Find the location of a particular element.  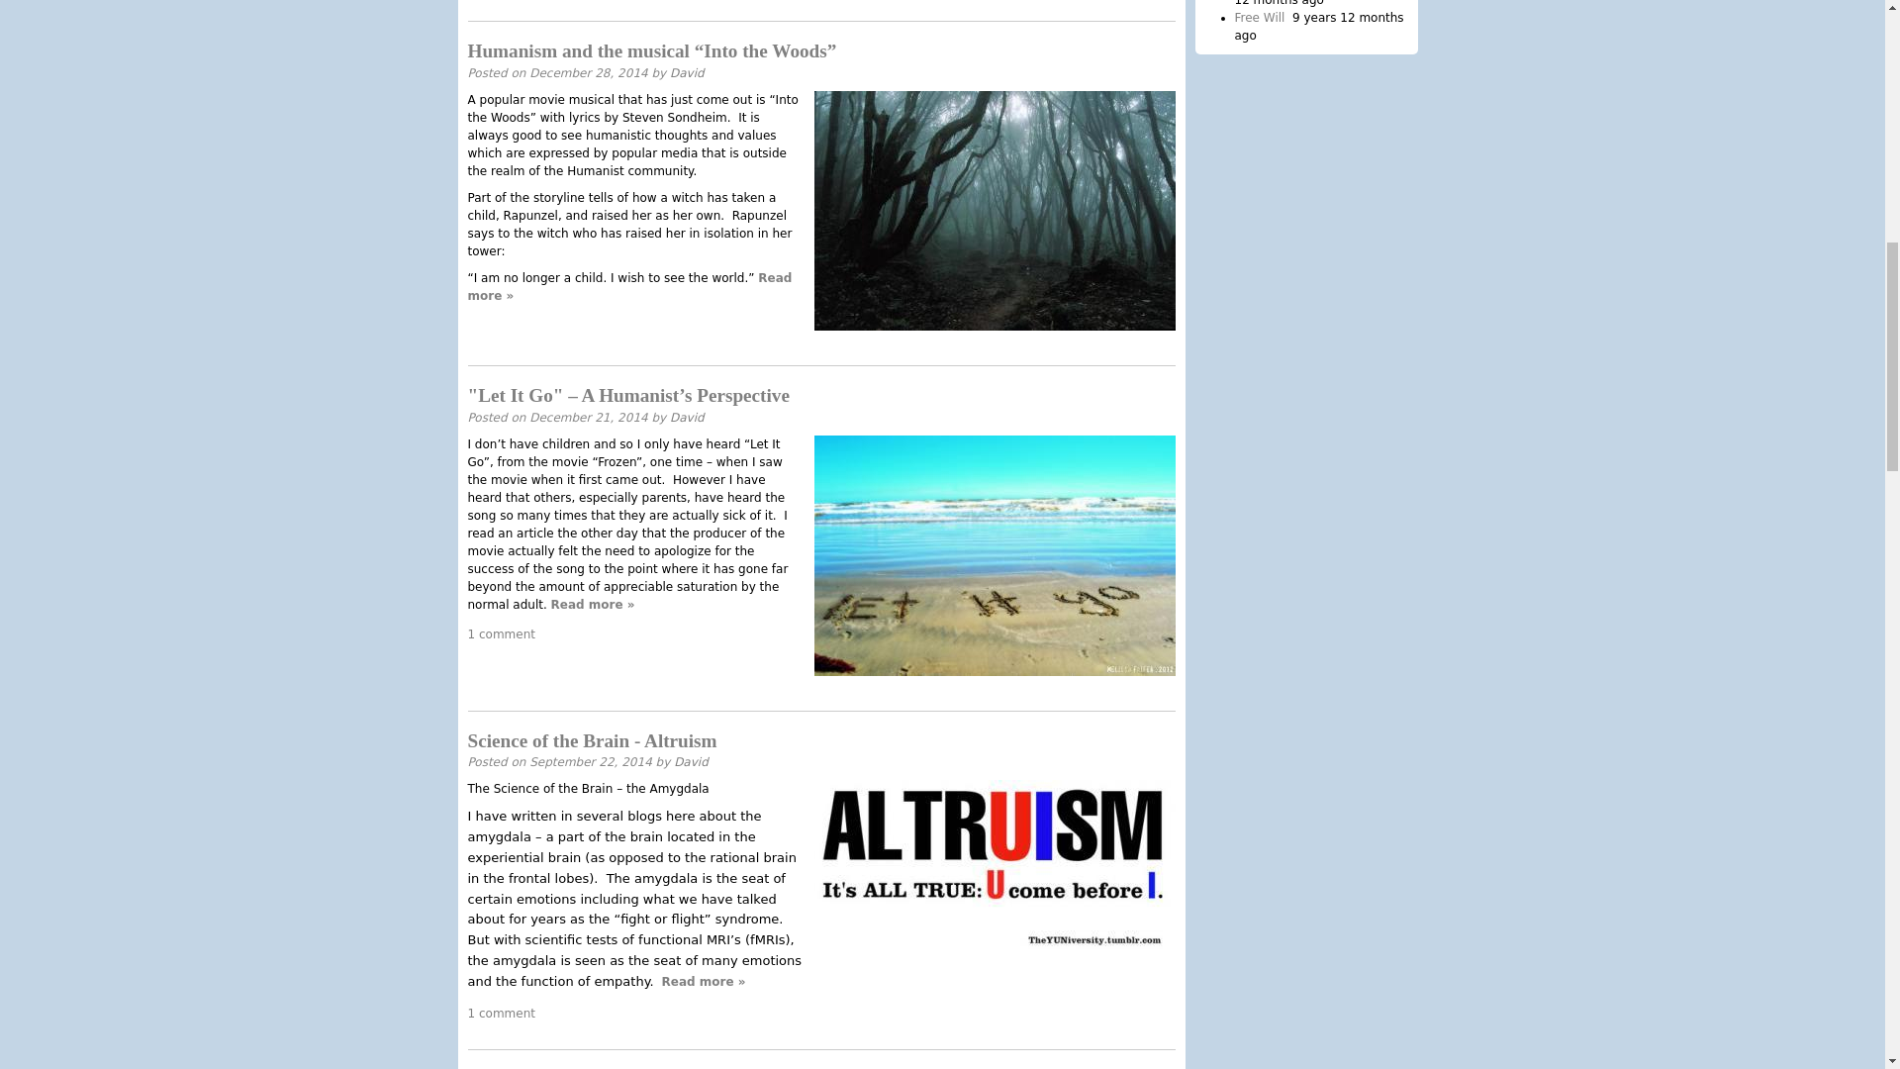

1 comment is located at coordinates (501, 1014).